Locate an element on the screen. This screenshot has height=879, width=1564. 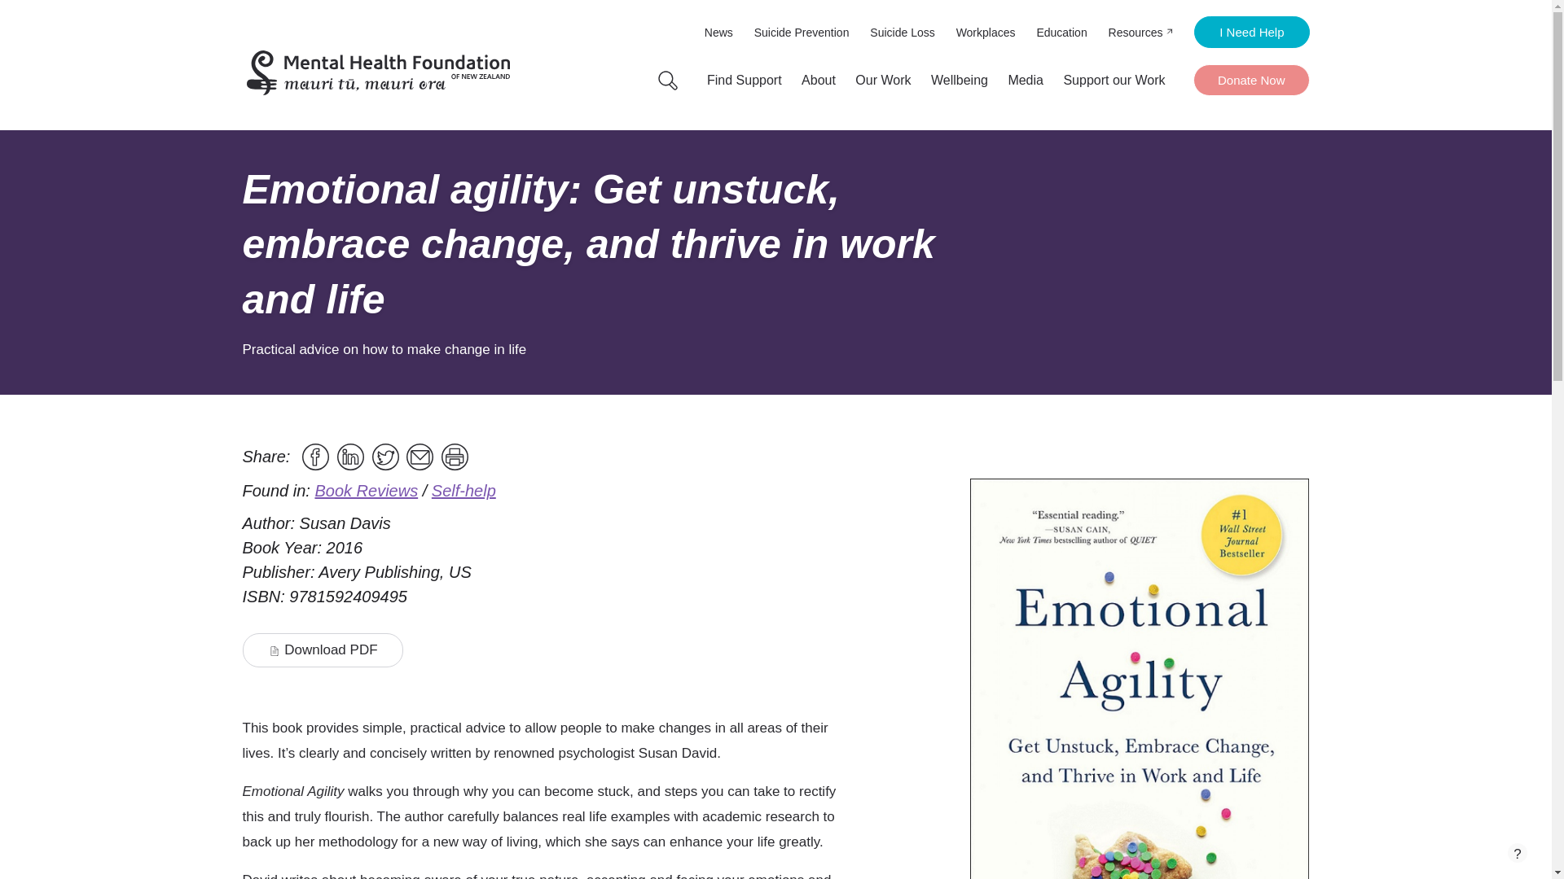
Donate Now is located at coordinates (1251, 80).